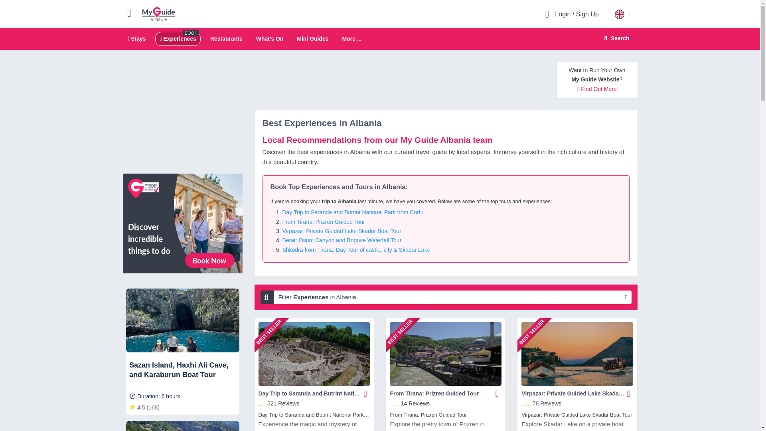  Describe the element at coordinates (313, 38) in the screenshot. I see `Mini Guides` at that location.